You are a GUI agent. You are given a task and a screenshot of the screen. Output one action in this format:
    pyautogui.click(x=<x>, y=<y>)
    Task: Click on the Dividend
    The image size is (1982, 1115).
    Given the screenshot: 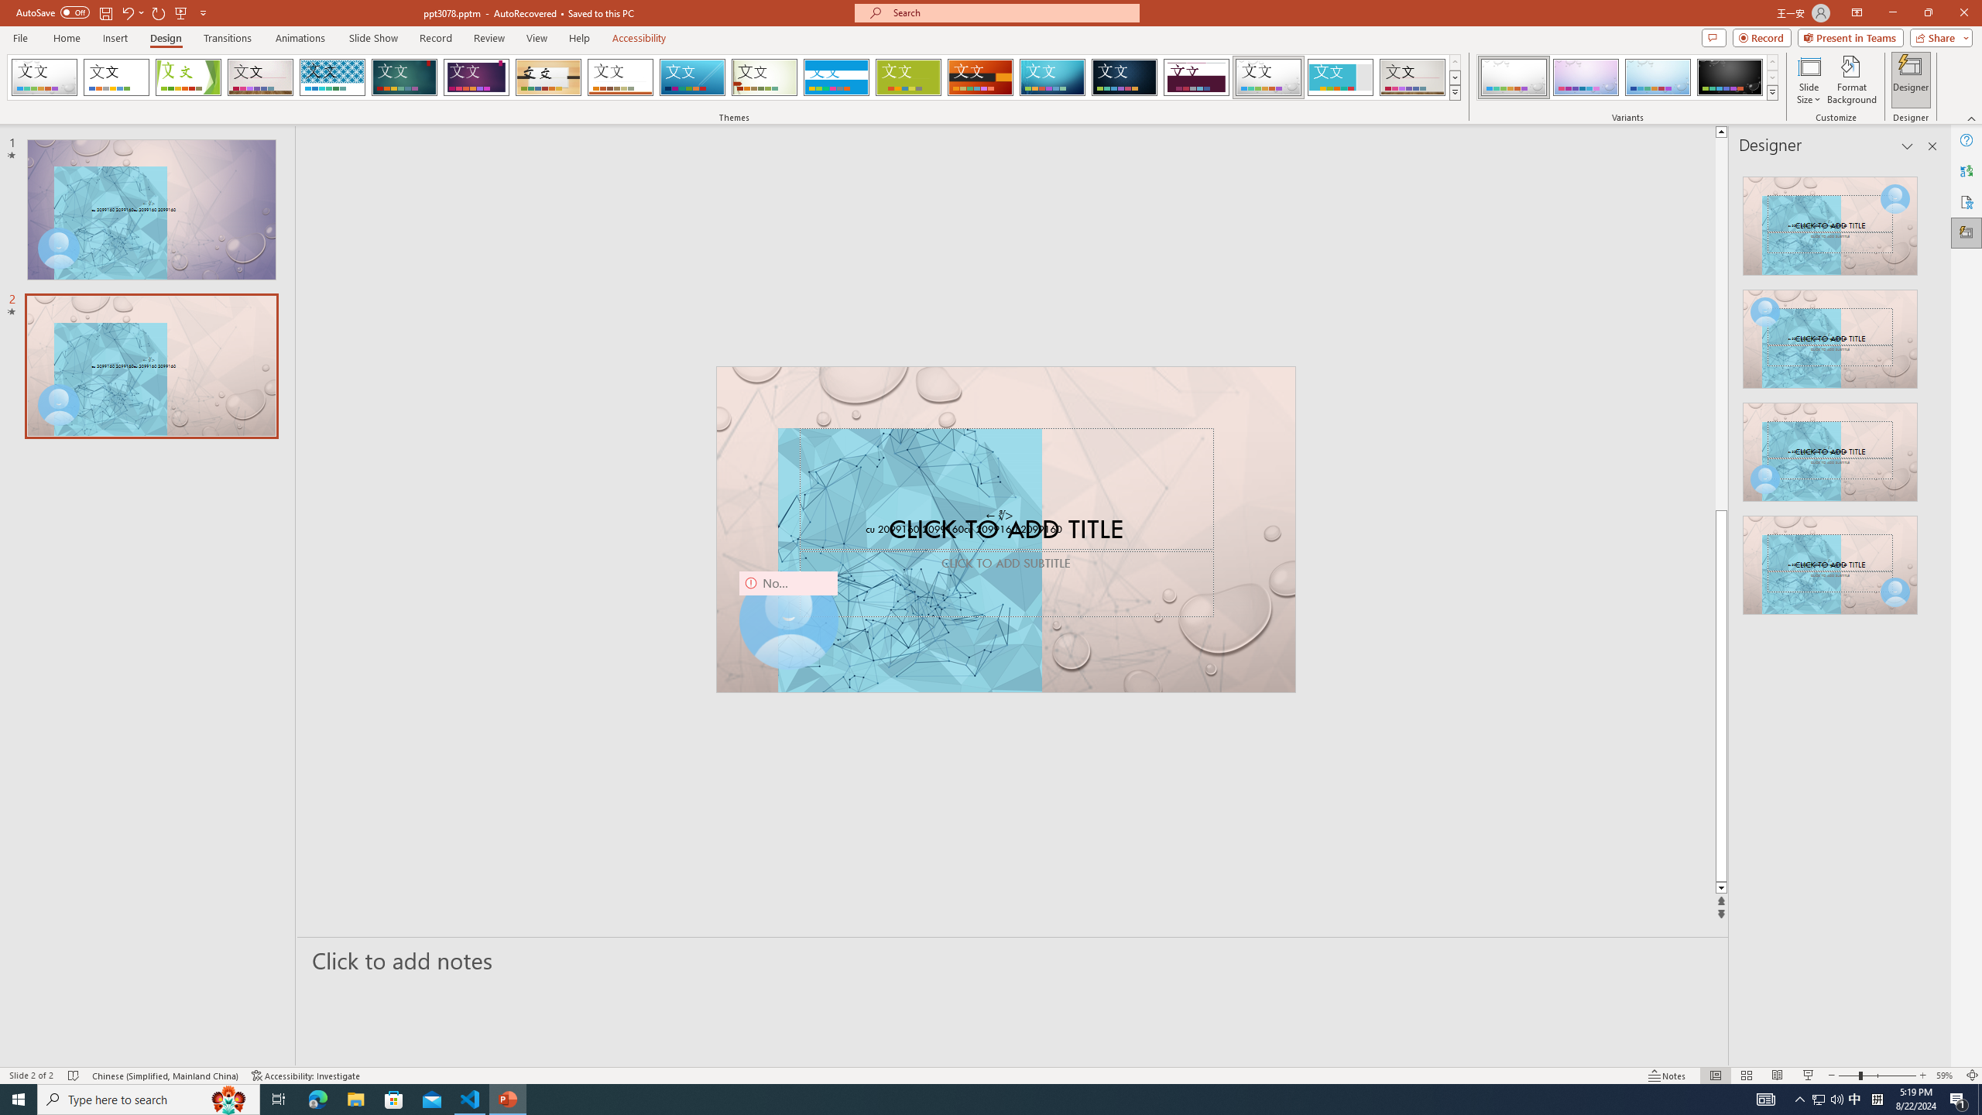 What is the action you would take?
    pyautogui.click(x=1197, y=77)
    